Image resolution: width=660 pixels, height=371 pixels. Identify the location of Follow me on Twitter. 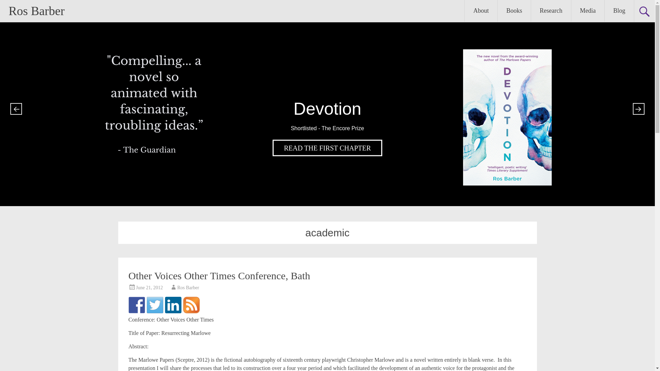
(155, 305).